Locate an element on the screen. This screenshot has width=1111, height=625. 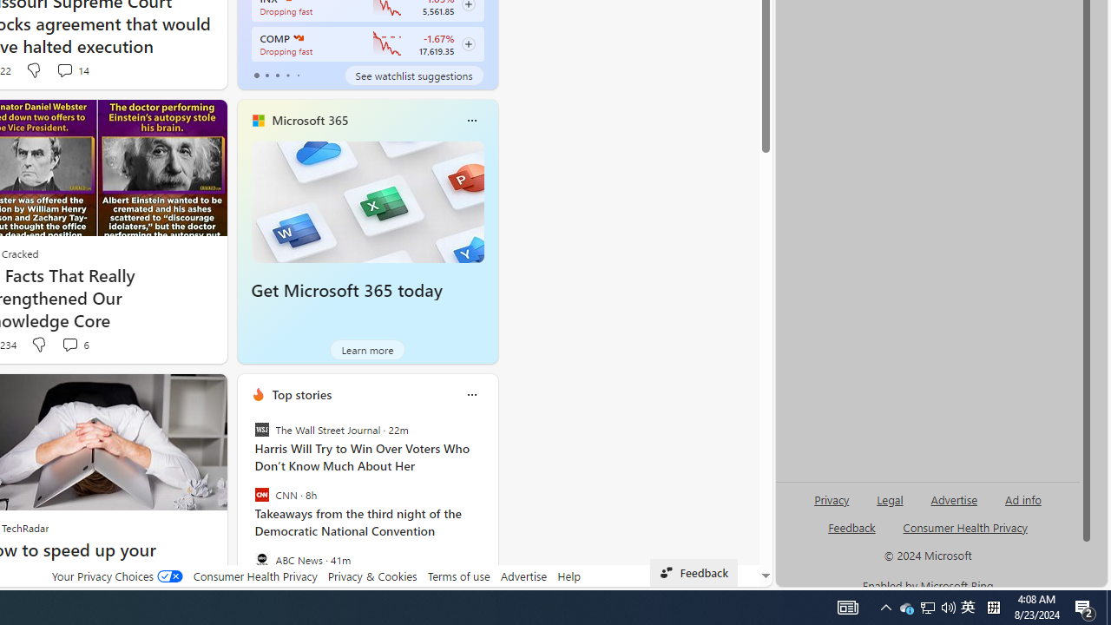
Learn more is located at coordinates (368, 349).